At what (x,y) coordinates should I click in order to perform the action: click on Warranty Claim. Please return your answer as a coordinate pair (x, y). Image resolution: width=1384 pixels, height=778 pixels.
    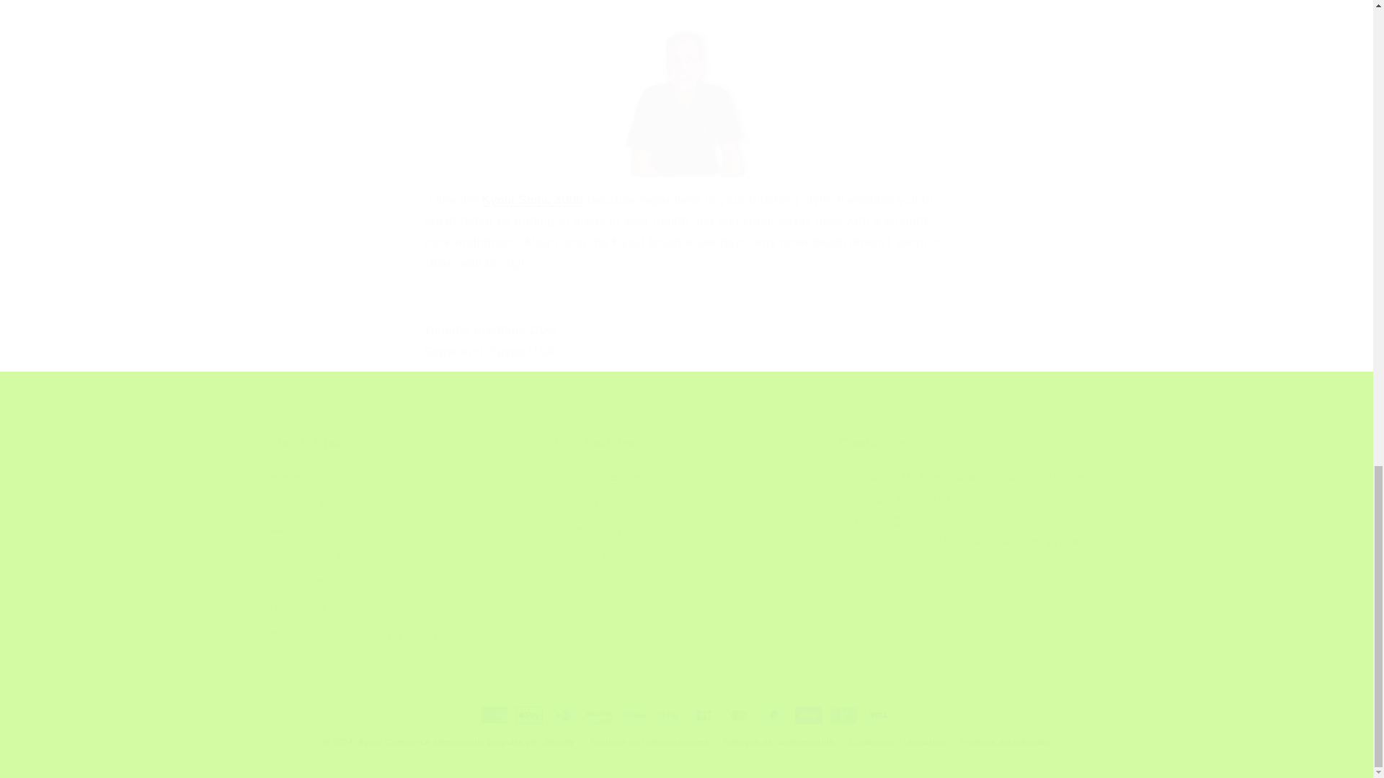
    Looking at the image, I should click on (309, 480).